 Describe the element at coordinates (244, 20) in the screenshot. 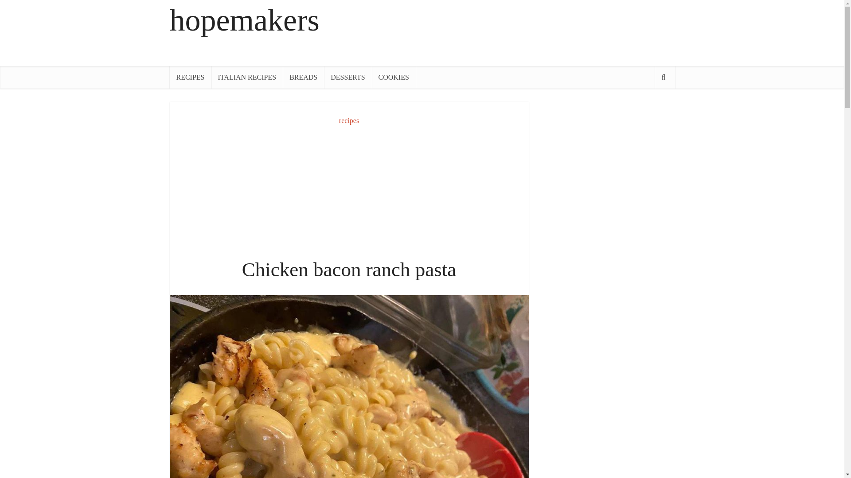

I see `hopemakers` at that location.